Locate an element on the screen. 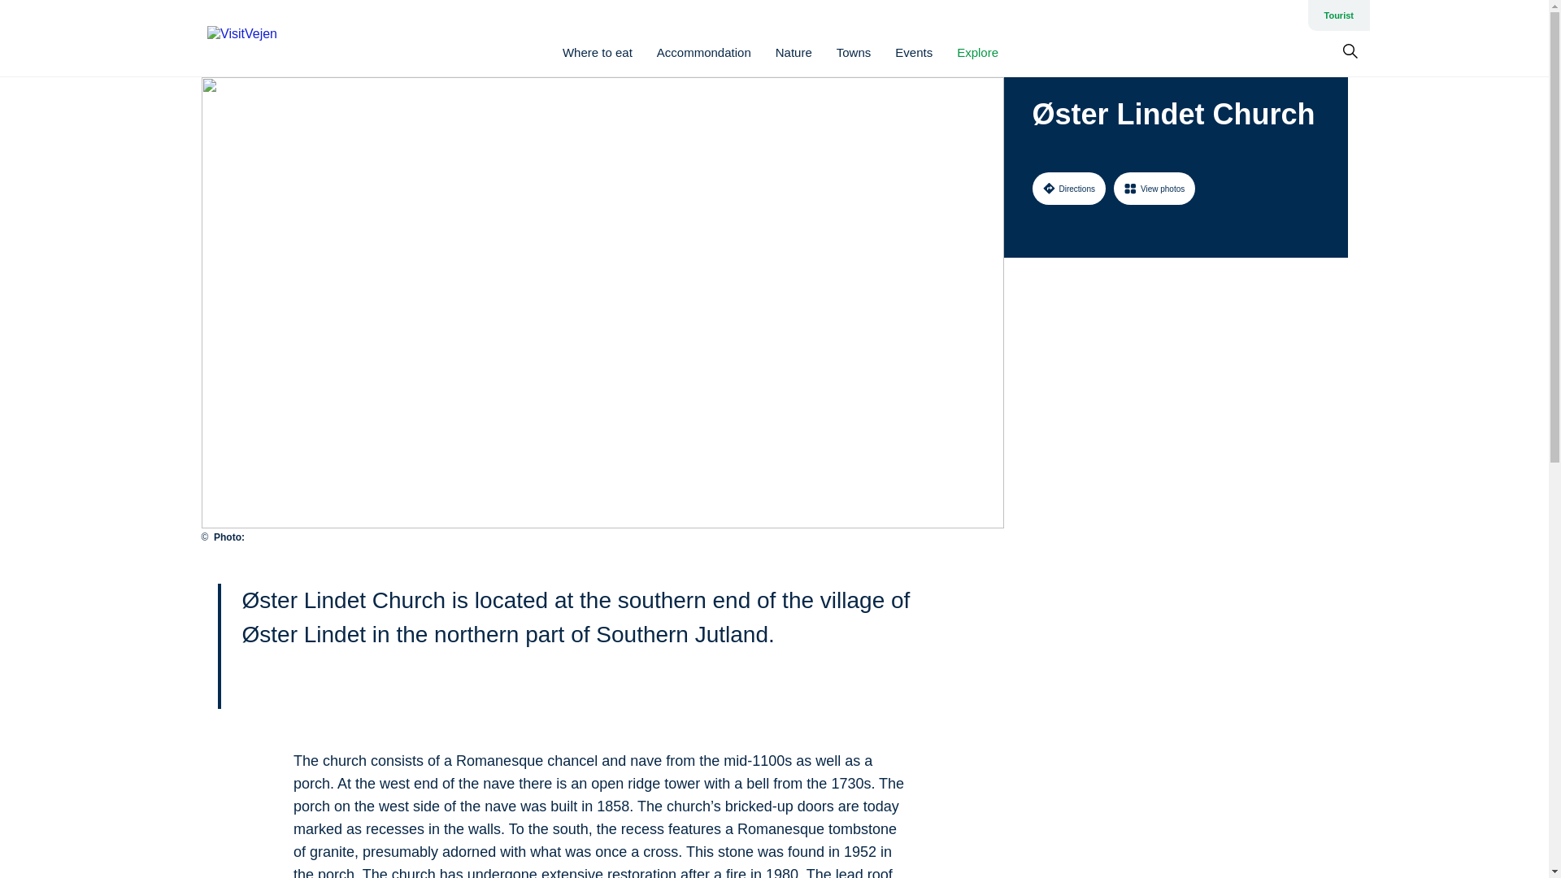  Accommondation is located at coordinates (704, 52).